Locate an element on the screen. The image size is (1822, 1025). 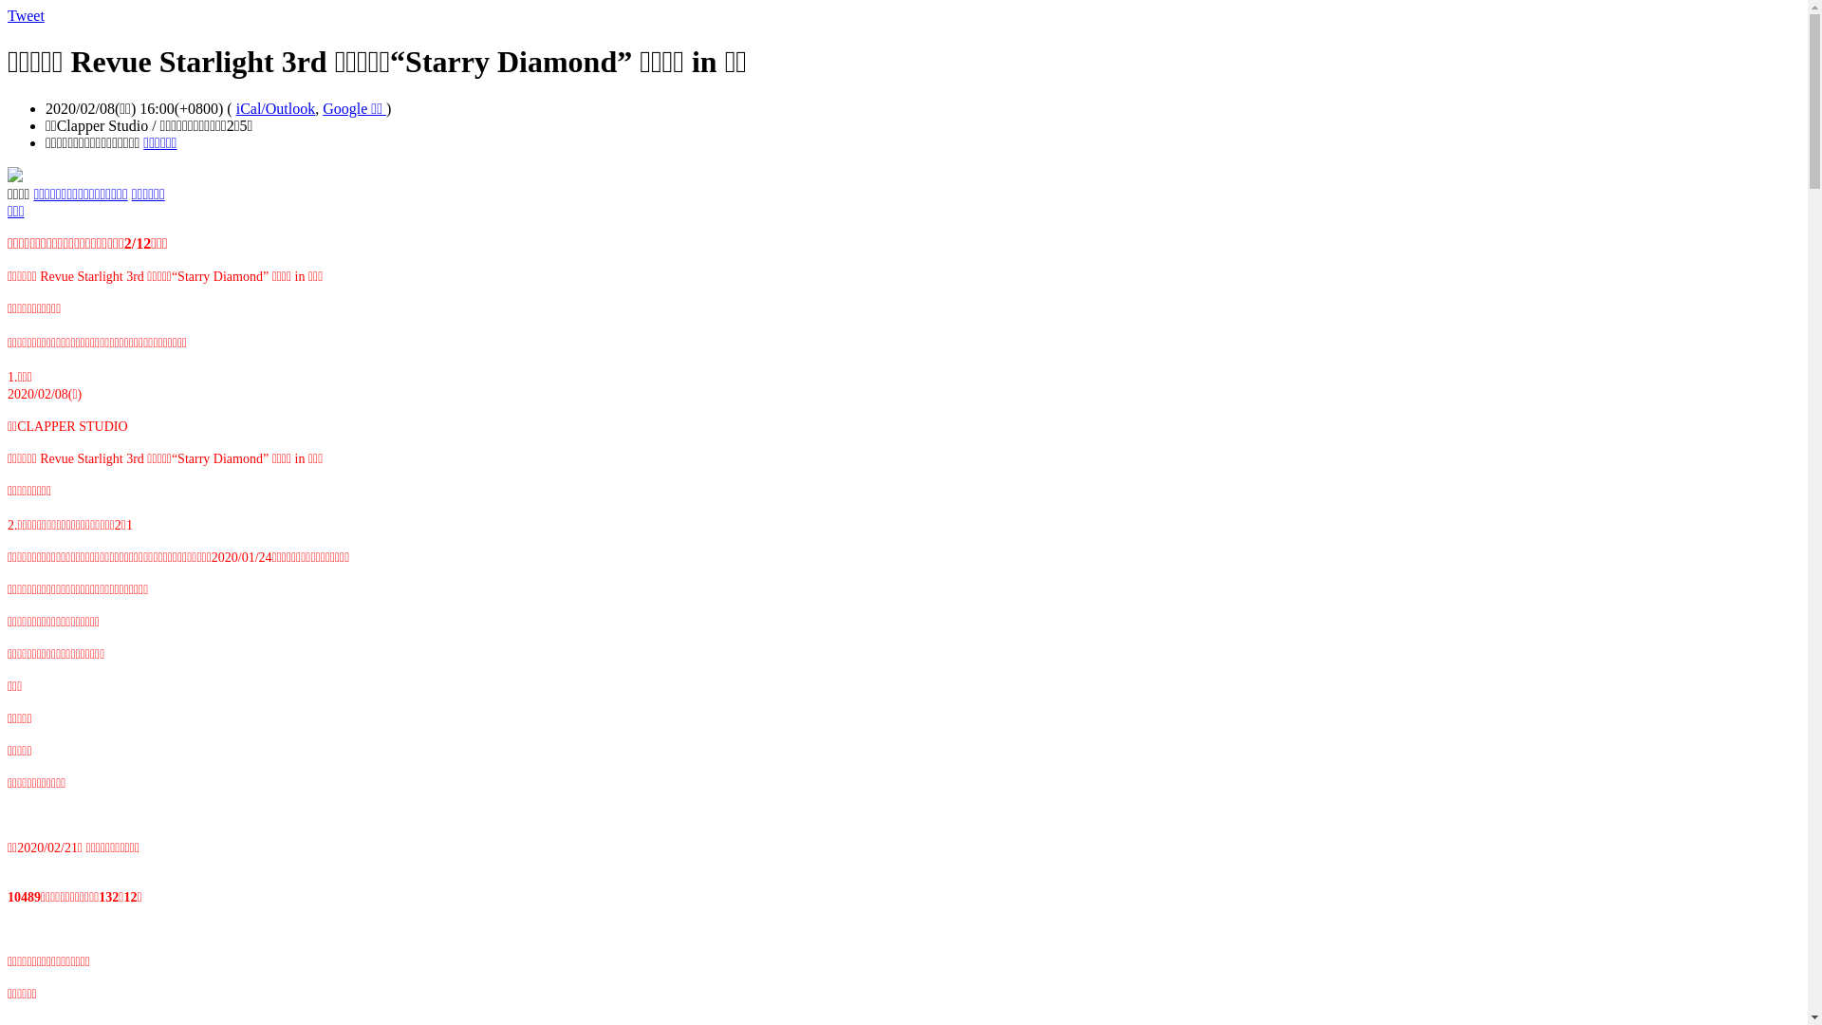
iCal/Outlook is located at coordinates (276, 108).